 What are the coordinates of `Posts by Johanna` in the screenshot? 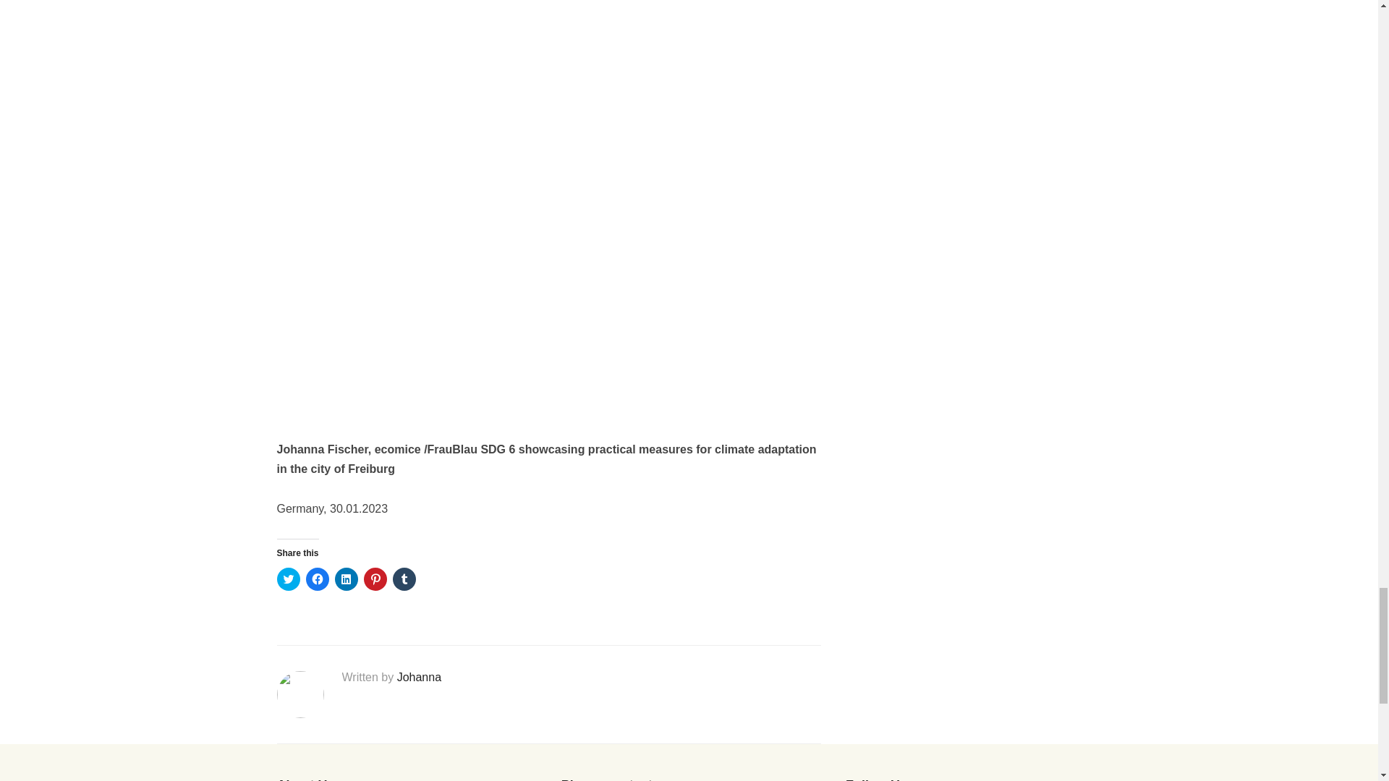 It's located at (420, 677).